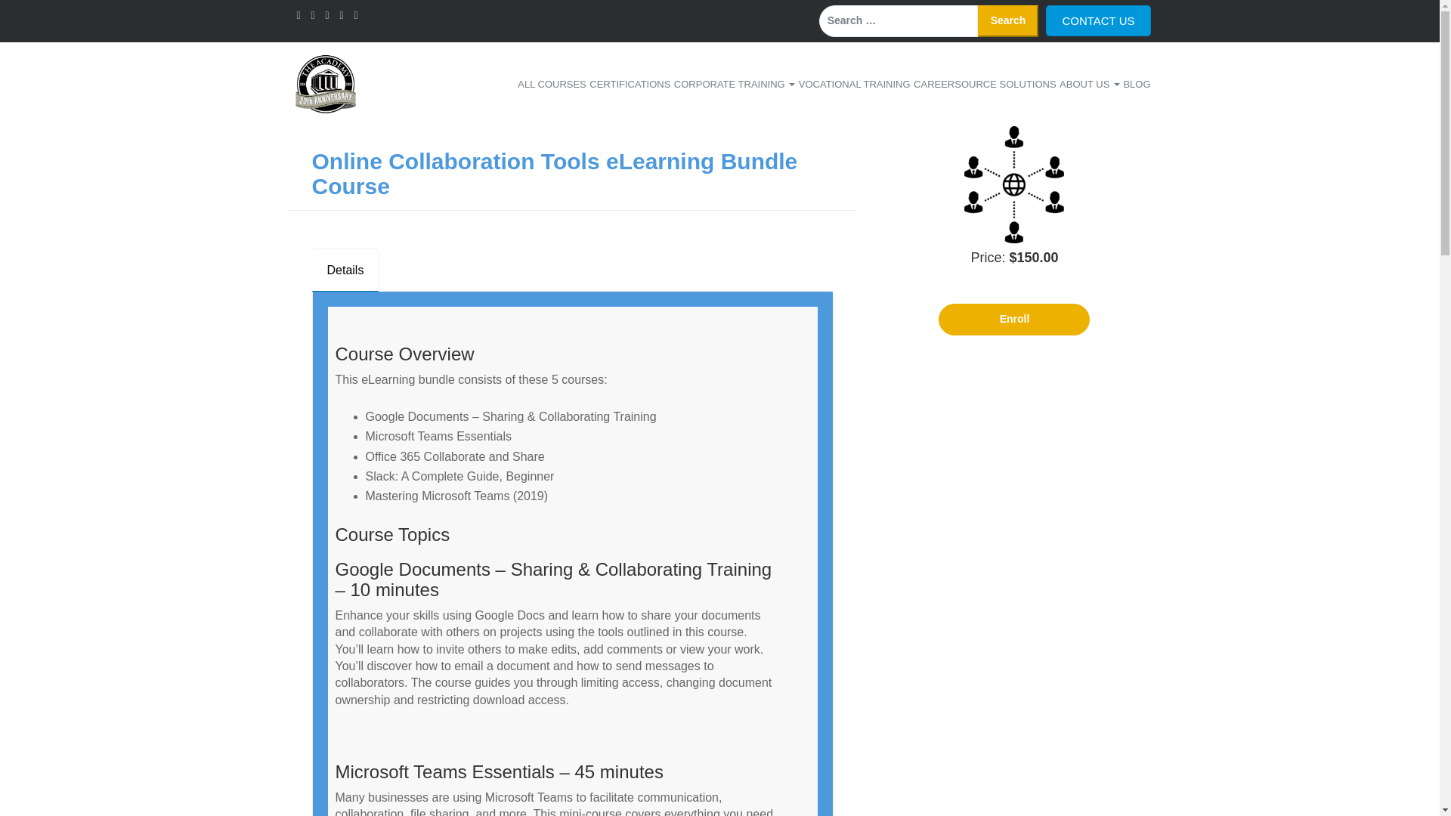 Image resolution: width=1451 pixels, height=816 pixels. I want to click on Search, so click(1008, 20).